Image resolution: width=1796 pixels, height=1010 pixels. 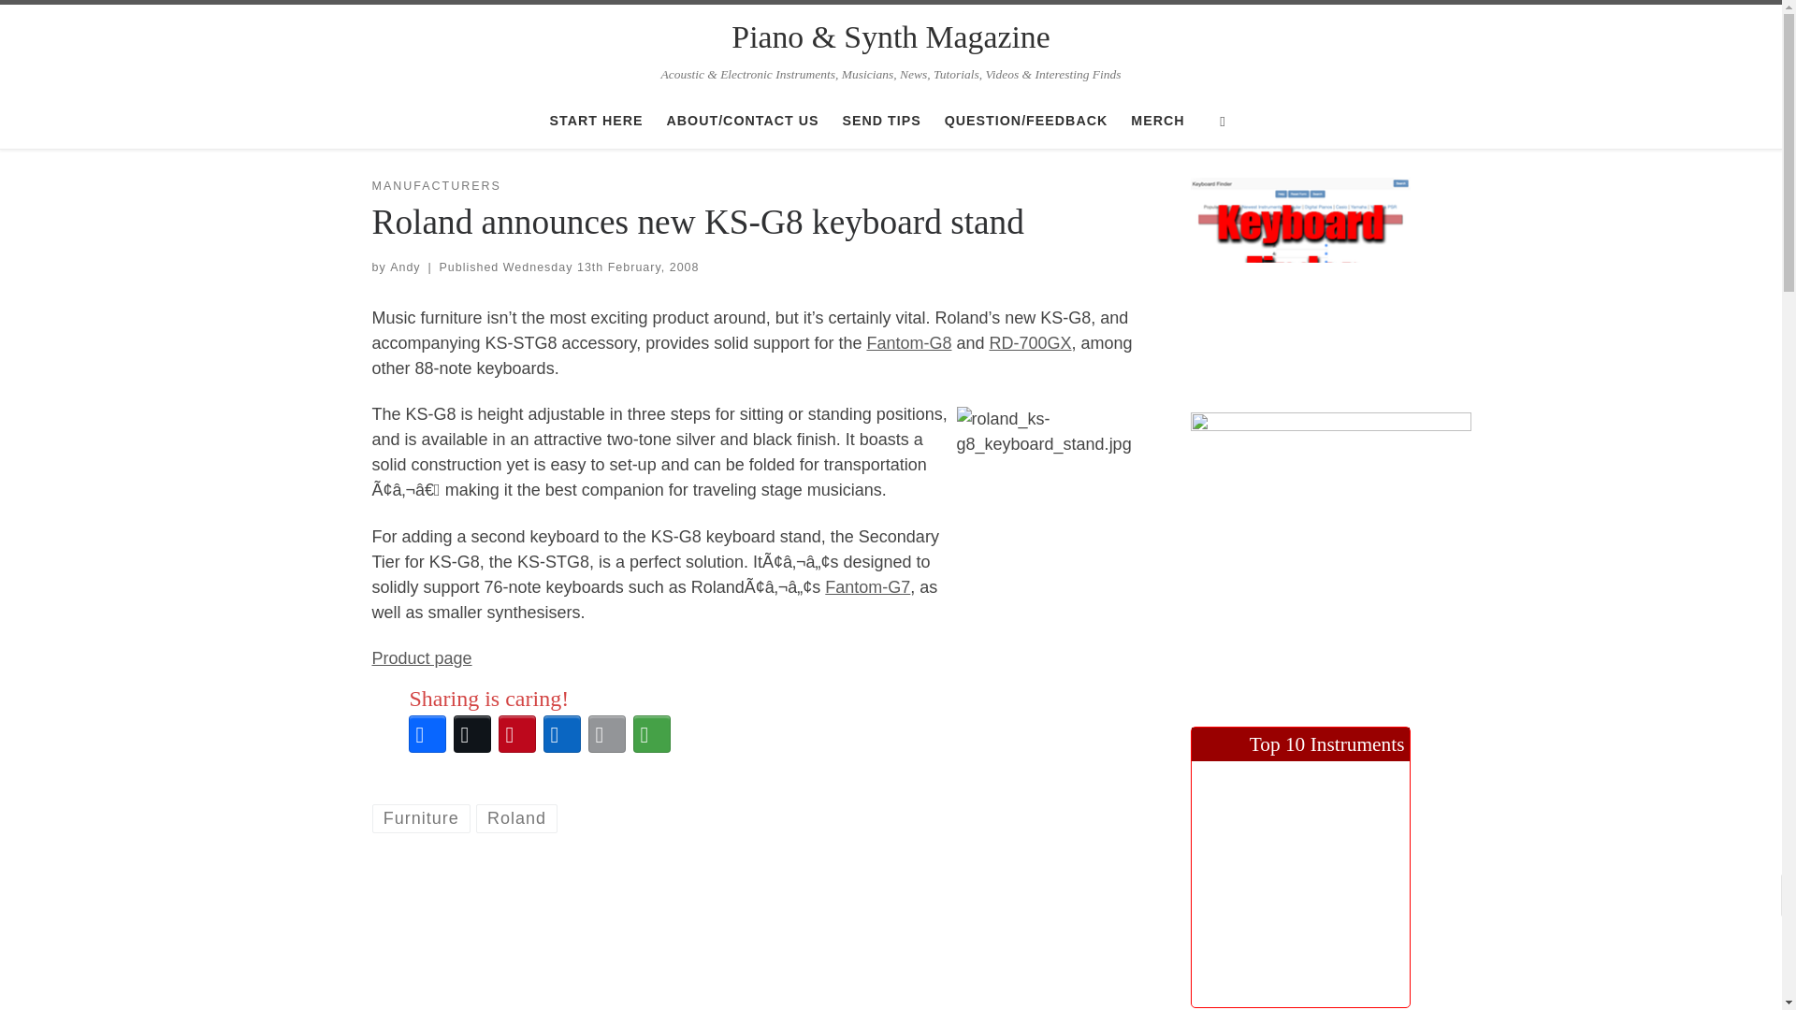 I want to click on Wednesday 13th February, 2008, so click(x=601, y=267).